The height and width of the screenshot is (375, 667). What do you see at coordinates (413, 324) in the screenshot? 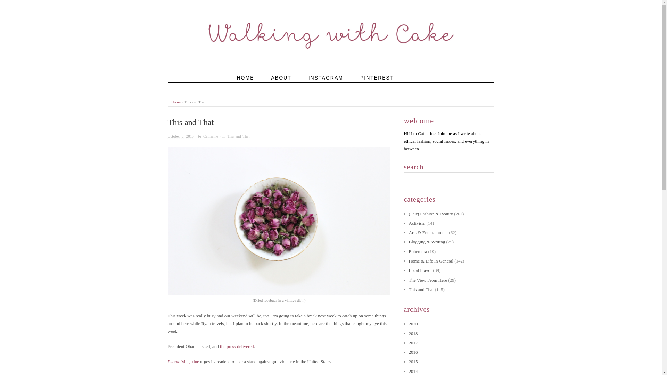
I see `2020` at bounding box center [413, 324].